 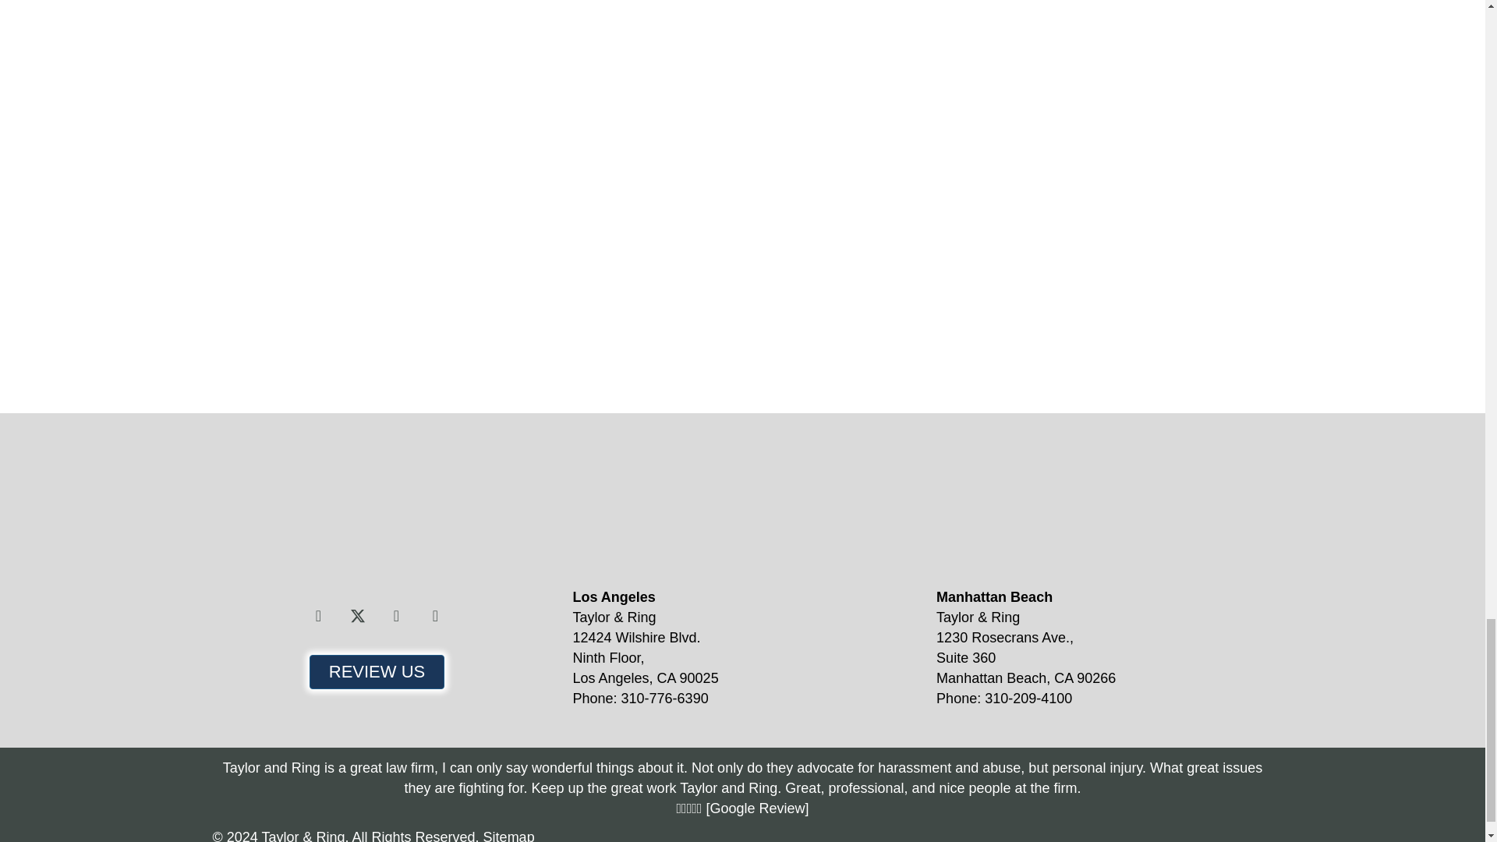 I want to click on LinkedIn, so click(x=434, y=616).